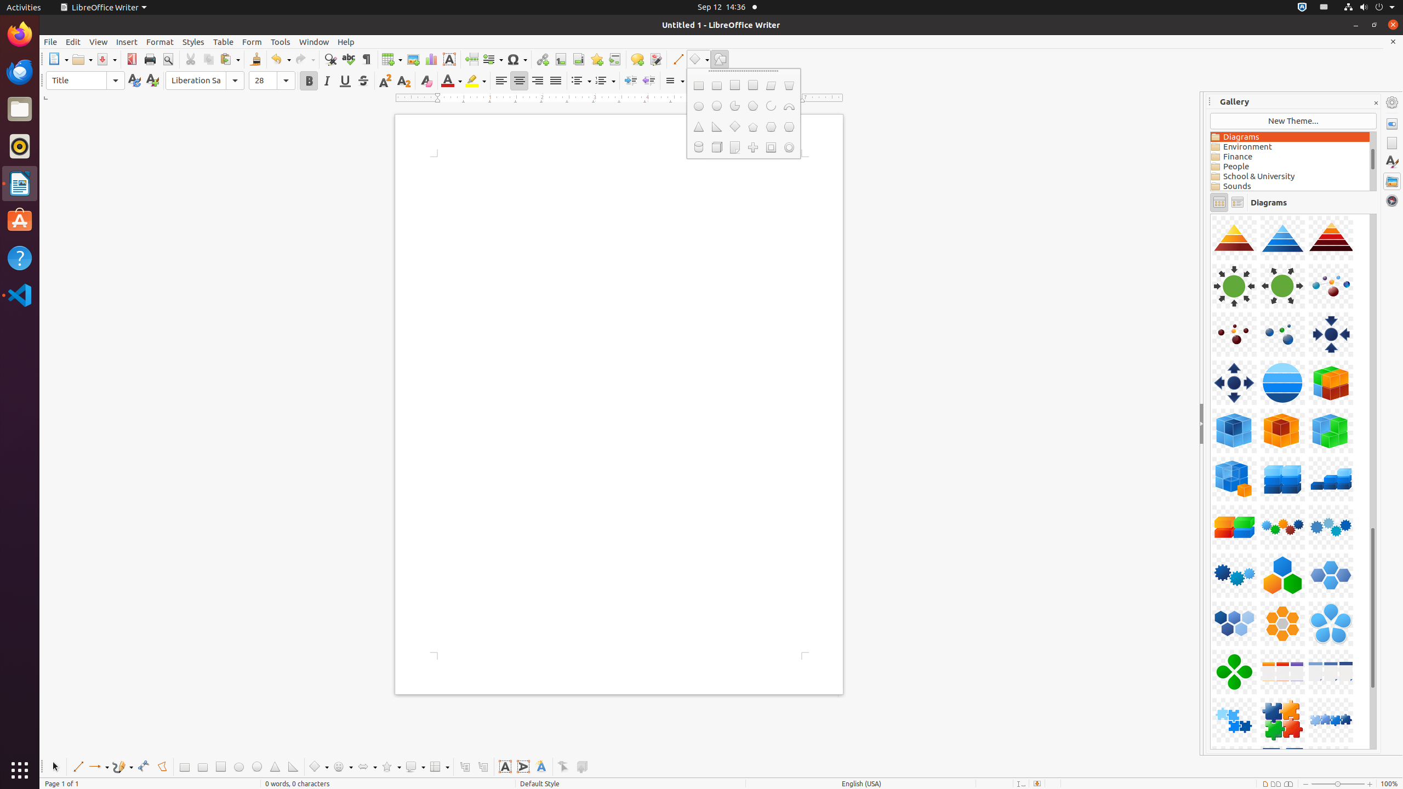 Image resolution: width=1403 pixels, height=789 pixels. Describe the element at coordinates (1211, 214) in the screenshot. I see `Component-Person01-DarkBlue` at that location.